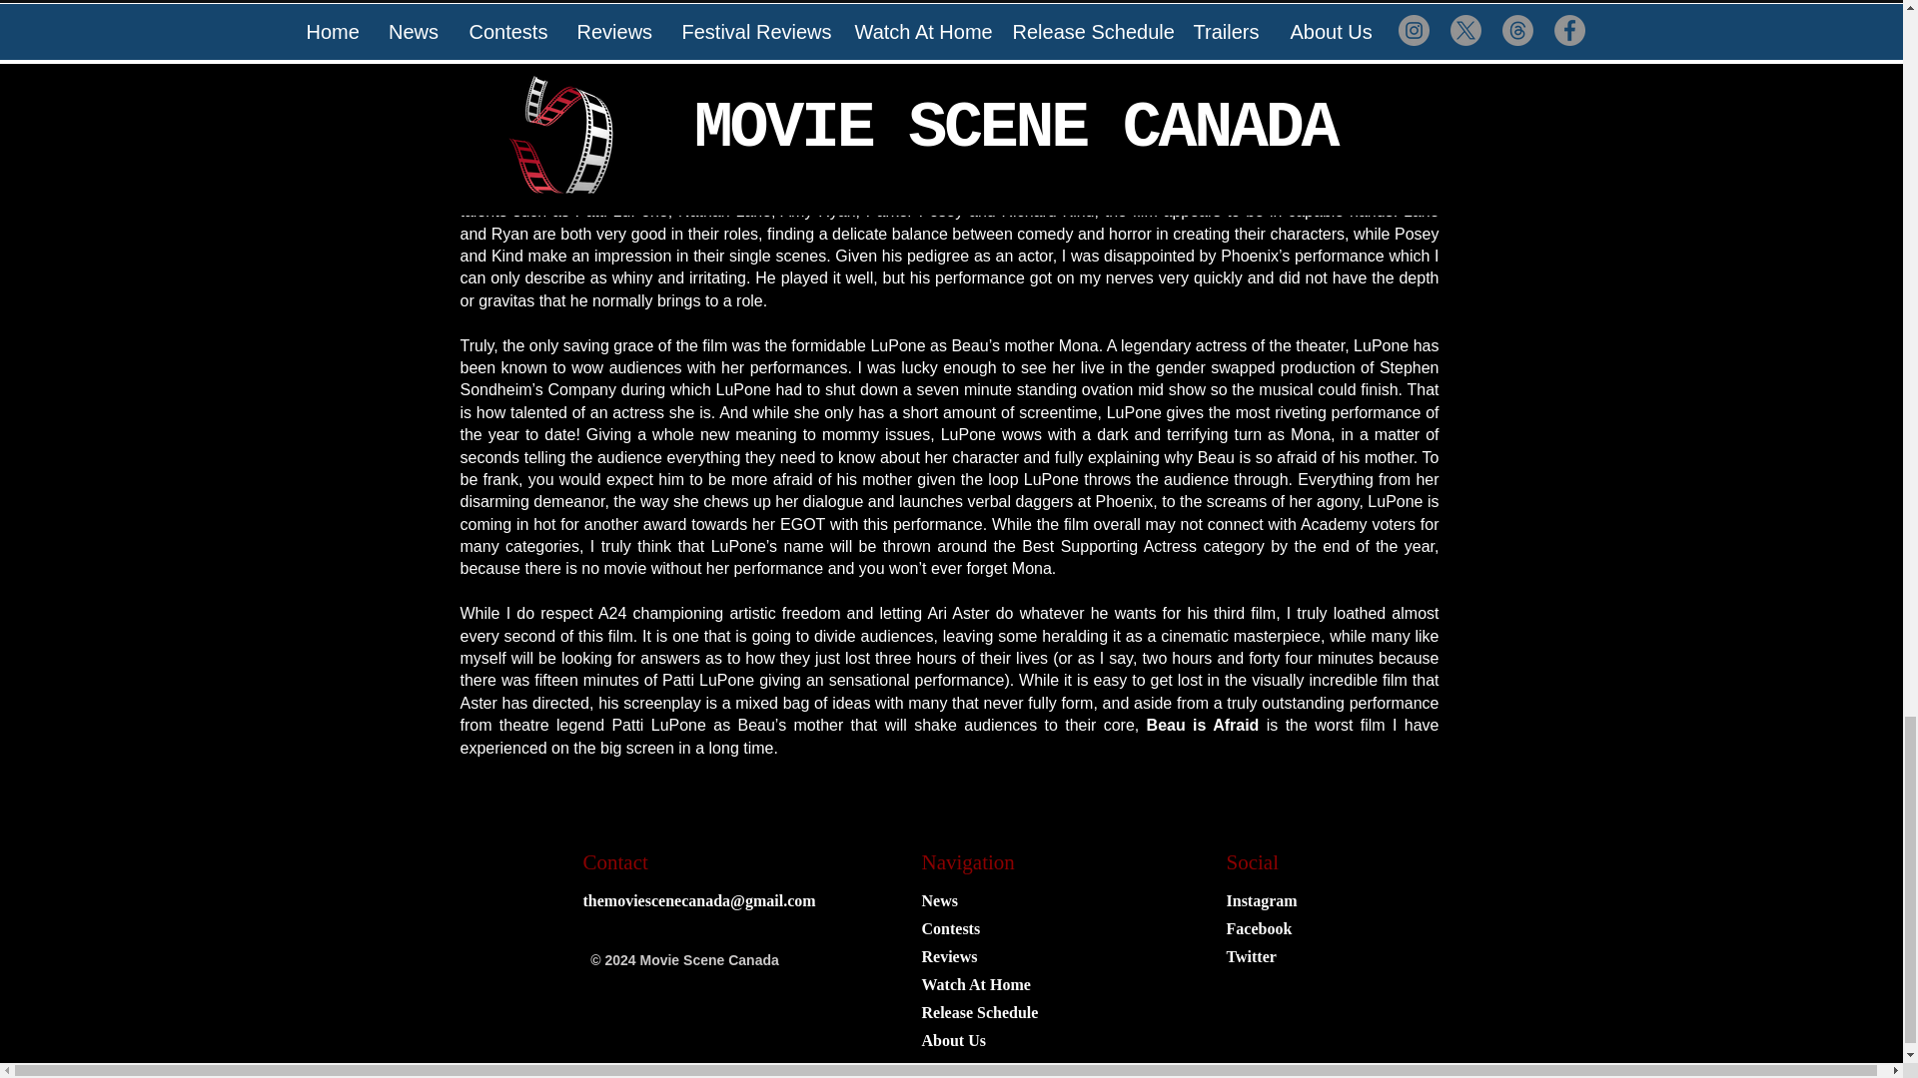 This screenshot has width=1918, height=1078. What do you see at coordinates (1263, 901) in the screenshot?
I see `Instagram` at bounding box center [1263, 901].